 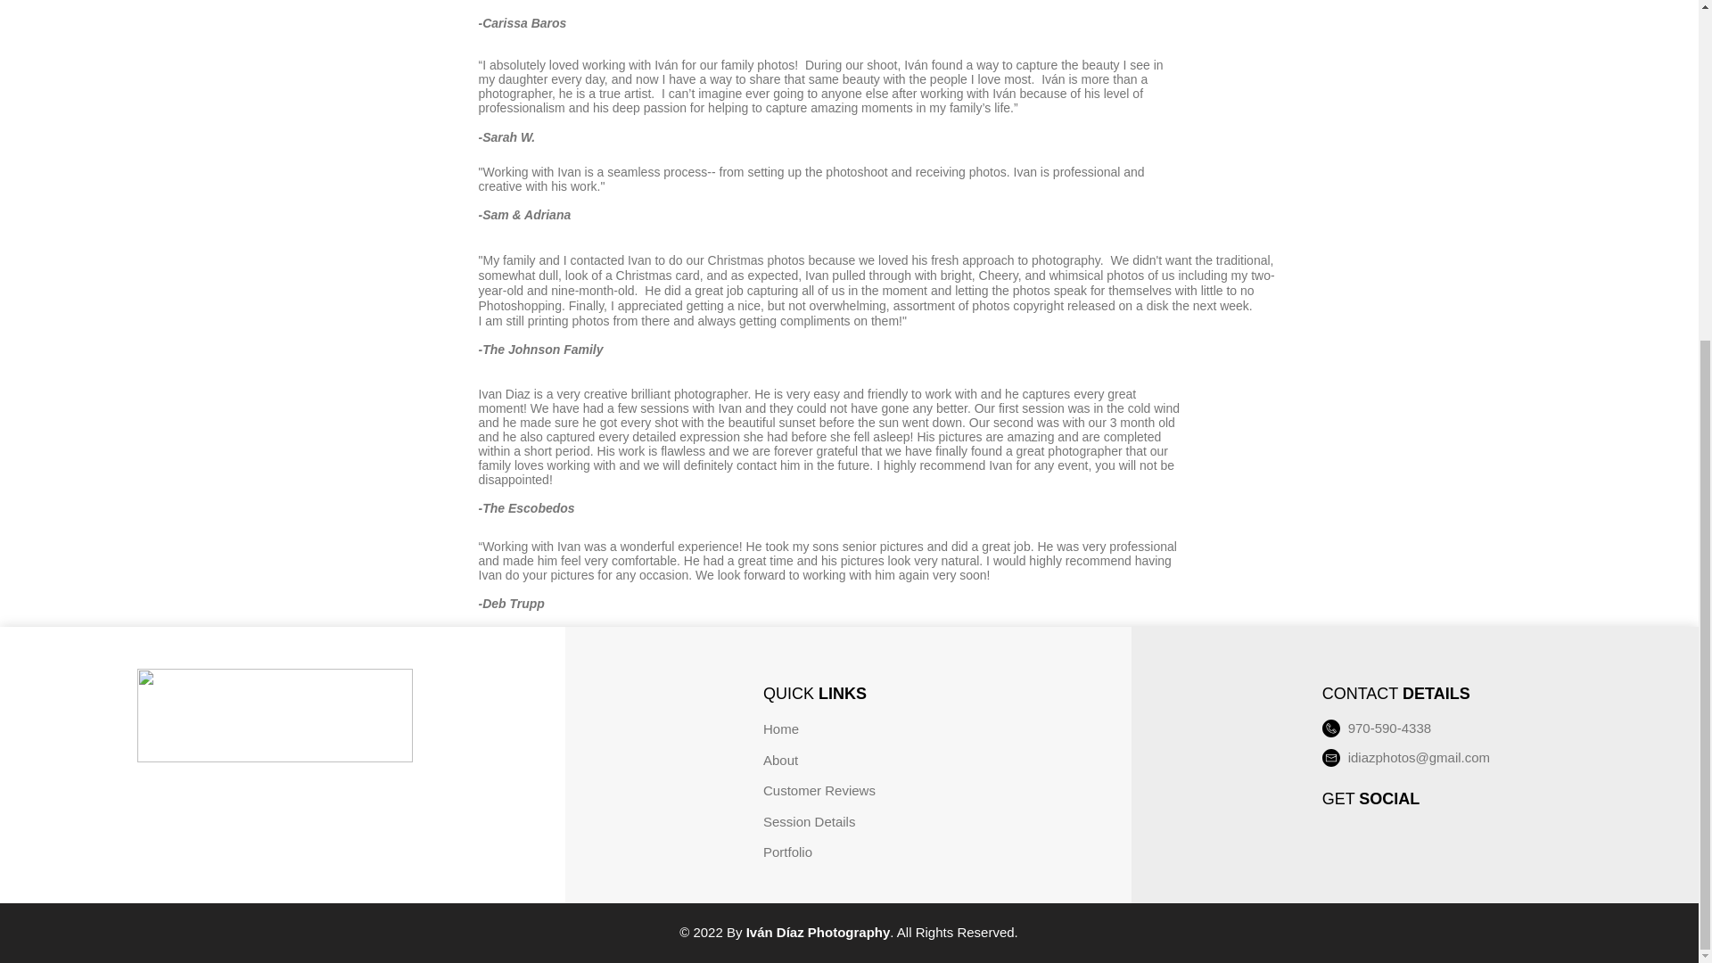 I want to click on Home, so click(x=781, y=728).